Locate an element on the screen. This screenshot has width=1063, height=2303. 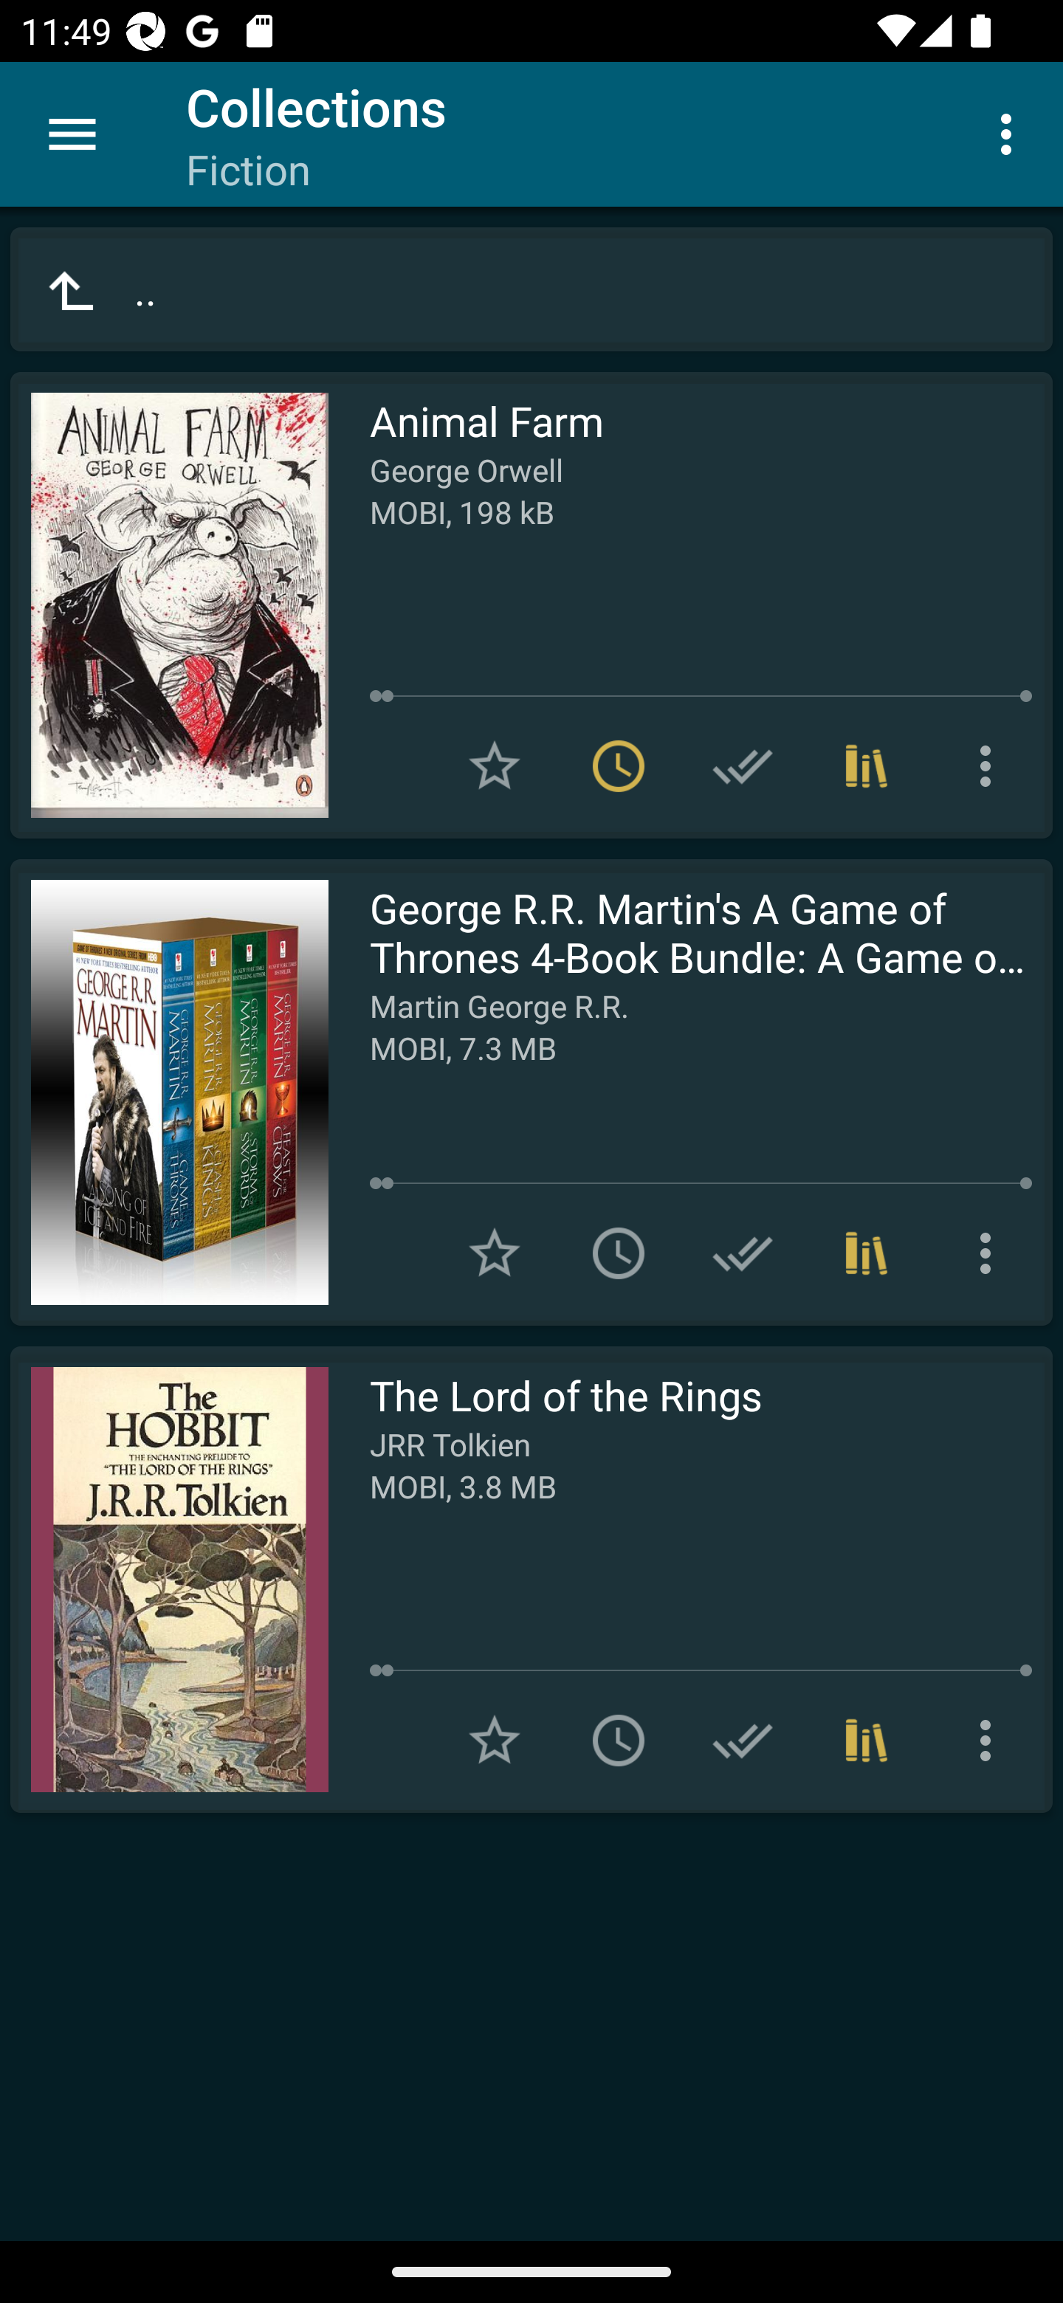
Read The Lord of the Rings is located at coordinates (169, 1580).